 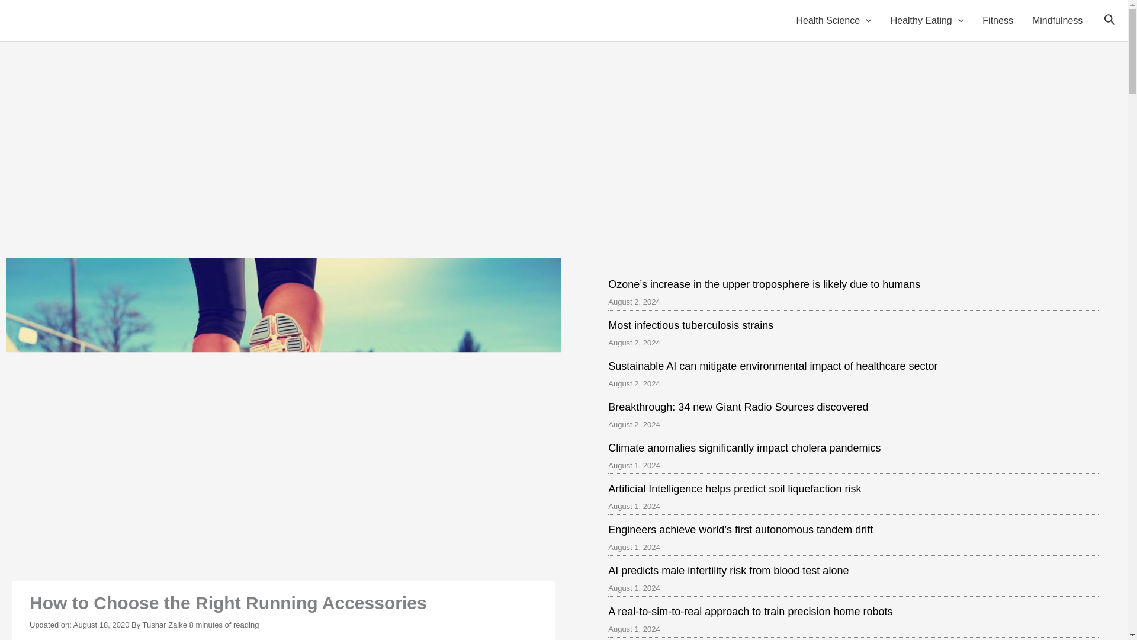 What do you see at coordinates (997, 21) in the screenshot?
I see `Fitness` at bounding box center [997, 21].